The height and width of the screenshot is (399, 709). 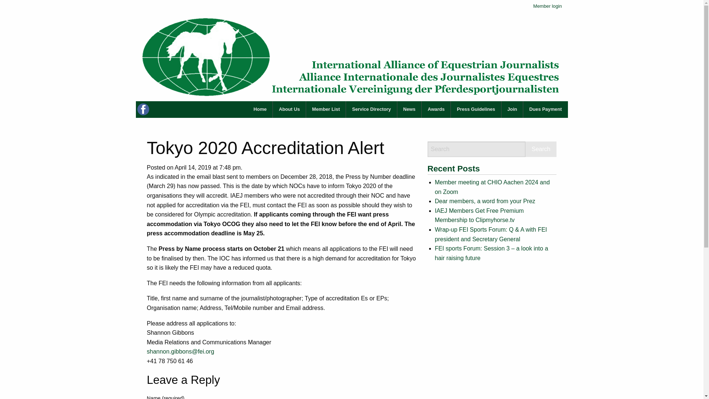 I want to click on Join, so click(x=512, y=109).